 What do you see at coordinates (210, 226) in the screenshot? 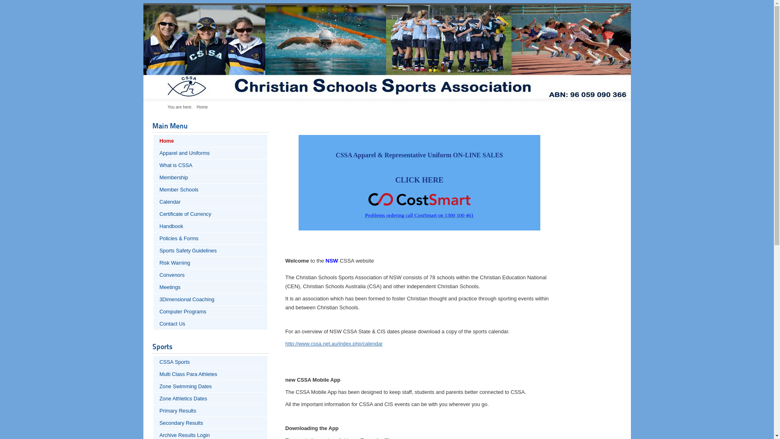
I see `Handbook` at bounding box center [210, 226].